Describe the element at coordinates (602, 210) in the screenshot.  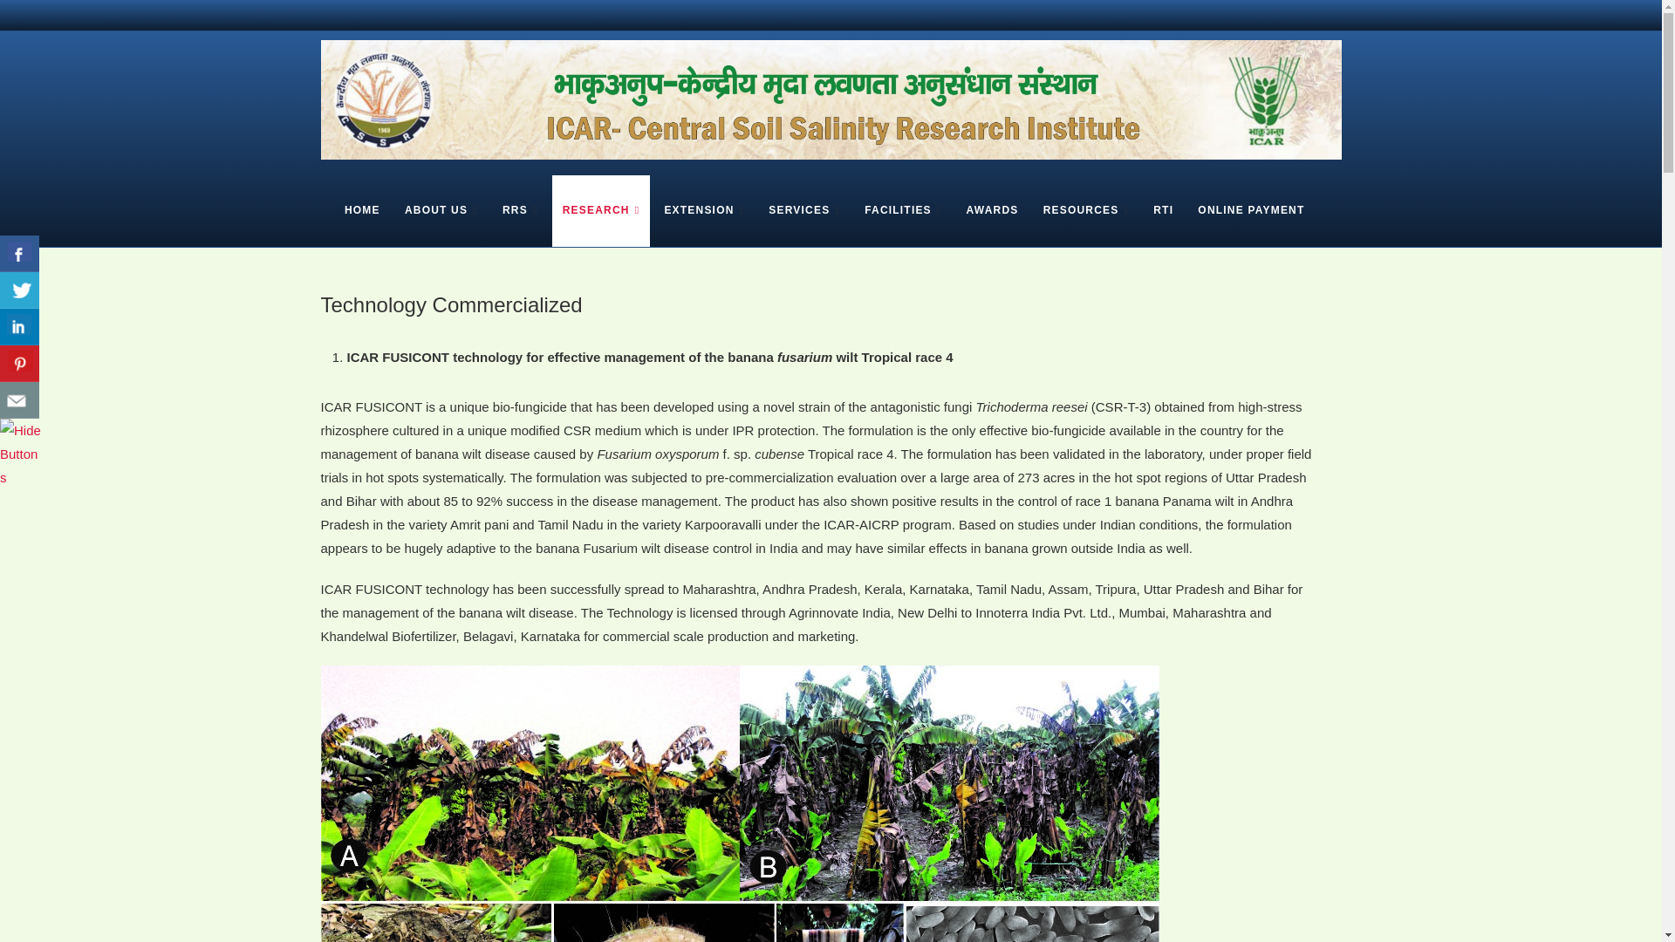
I see `RESEARCH` at that location.